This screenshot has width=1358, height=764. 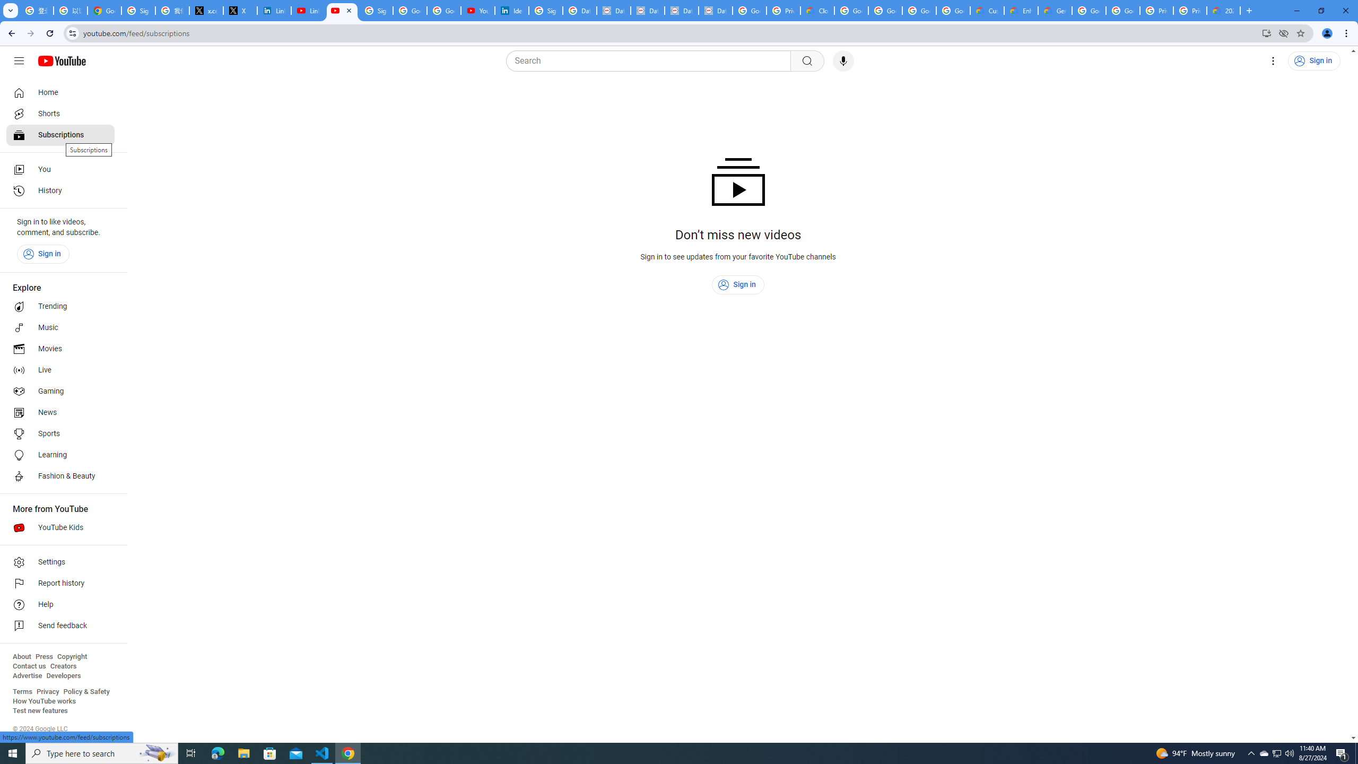 I want to click on Install YouTube, so click(x=1267, y=33).